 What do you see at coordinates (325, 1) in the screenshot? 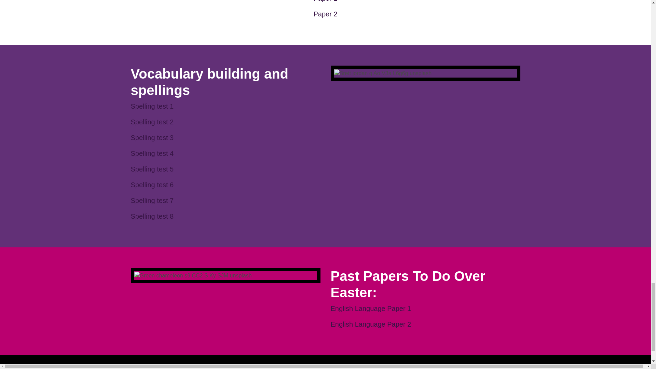
I see `Paper 1` at bounding box center [325, 1].